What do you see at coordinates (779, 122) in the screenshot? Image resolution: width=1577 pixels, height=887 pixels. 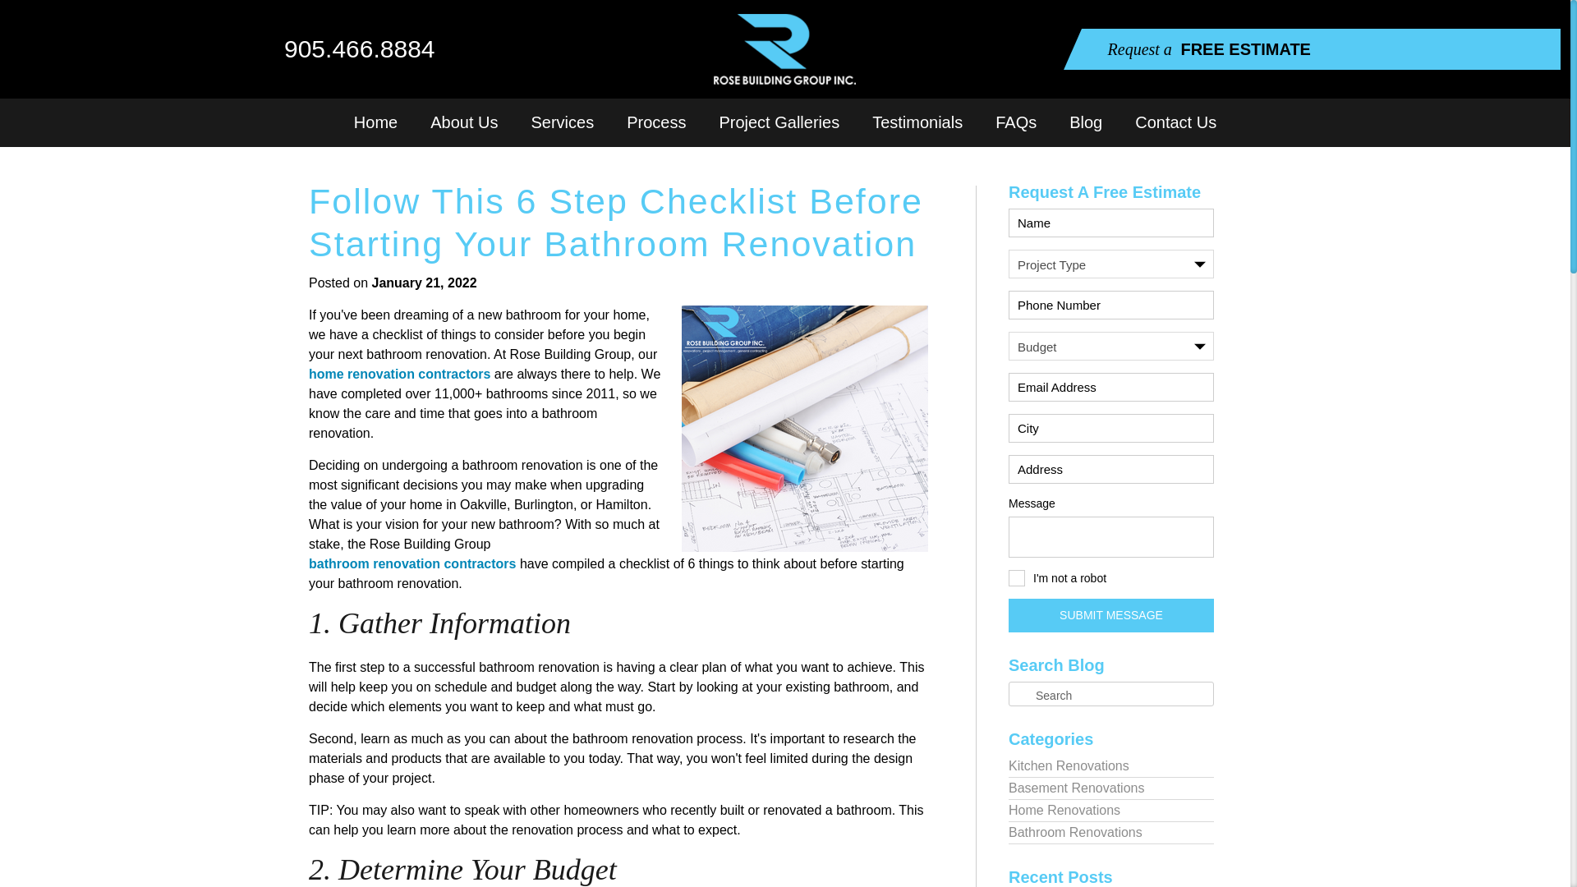 I see `Project Galleries` at bounding box center [779, 122].